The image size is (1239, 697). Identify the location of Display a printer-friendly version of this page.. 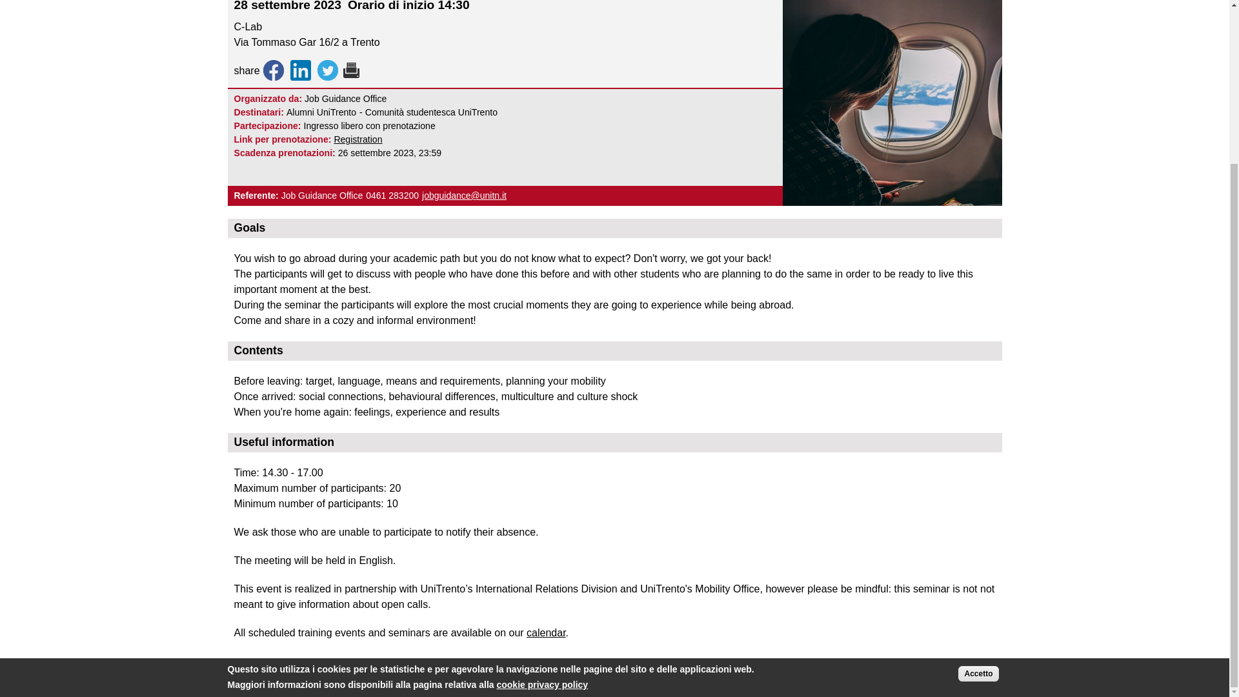
(349, 70).